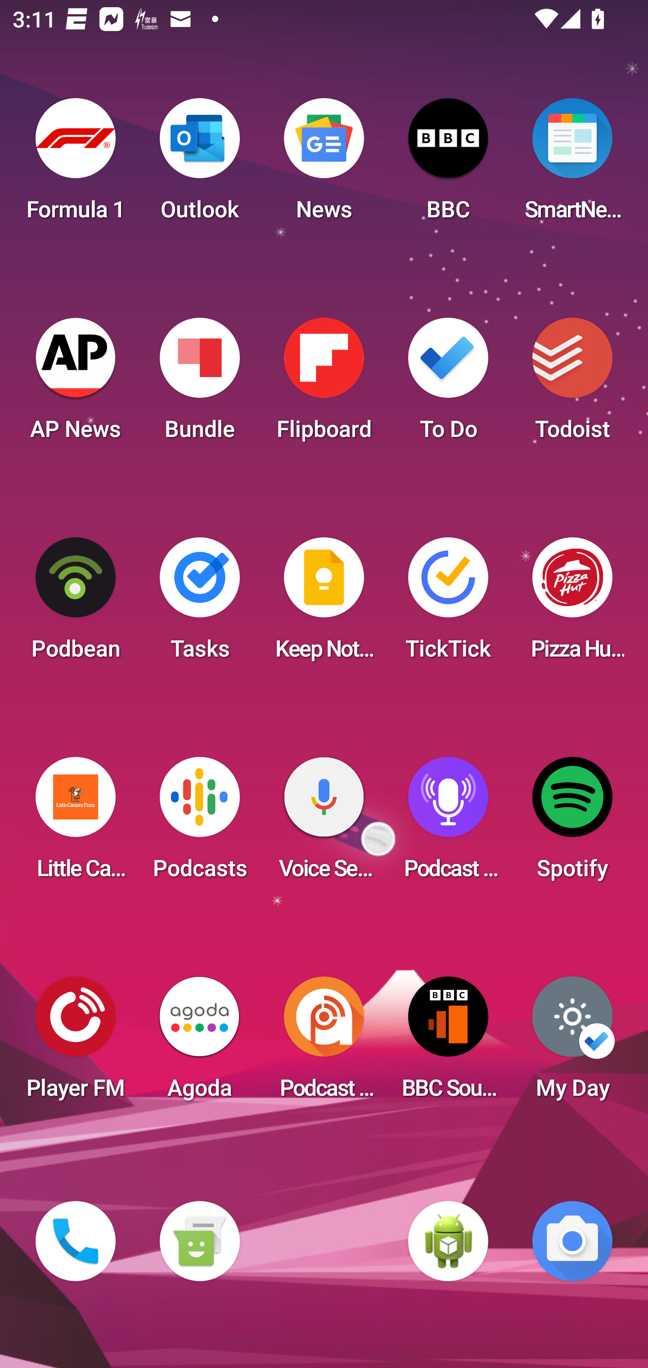 The width and height of the screenshot is (648, 1368). What do you see at coordinates (448, 604) in the screenshot?
I see `TickTick` at bounding box center [448, 604].